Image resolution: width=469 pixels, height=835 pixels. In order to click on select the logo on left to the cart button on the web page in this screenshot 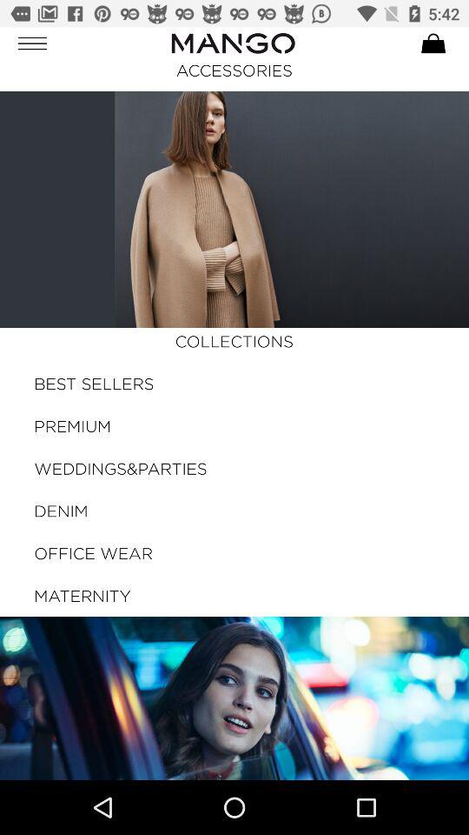, I will do `click(233, 43)`.